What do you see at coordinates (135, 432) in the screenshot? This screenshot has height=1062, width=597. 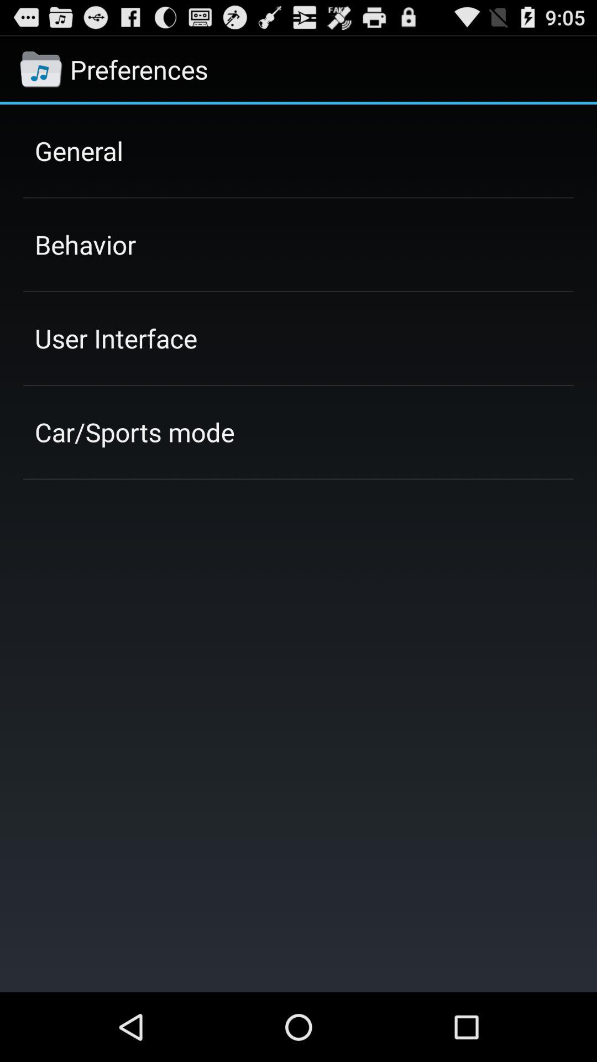 I see `turn on the app below the user interface item` at bounding box center [135, 432].